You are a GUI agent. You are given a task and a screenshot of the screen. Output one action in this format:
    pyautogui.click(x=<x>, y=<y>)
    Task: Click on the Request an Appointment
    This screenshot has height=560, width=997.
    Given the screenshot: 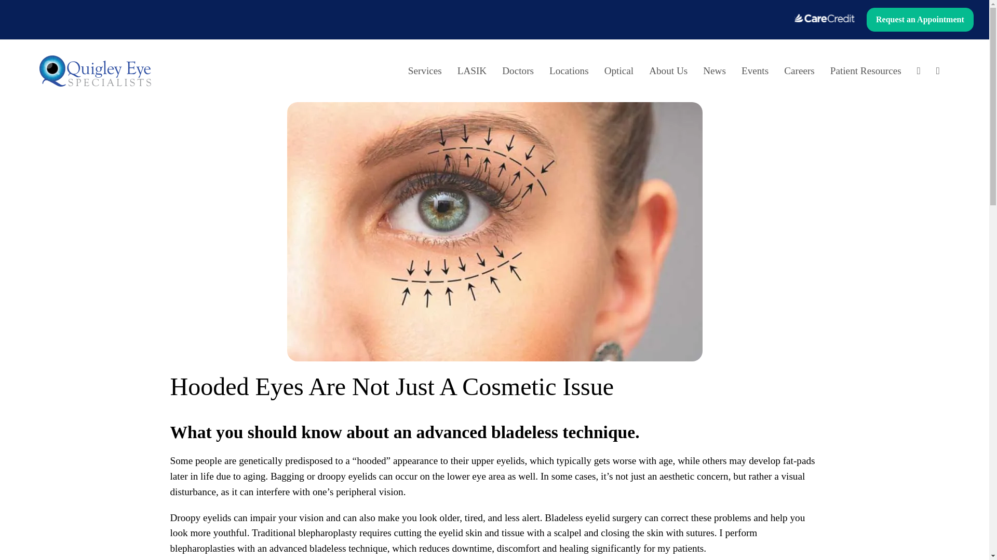 What is the action you would take?
    pyautogui.click(x=920, y=20)
    